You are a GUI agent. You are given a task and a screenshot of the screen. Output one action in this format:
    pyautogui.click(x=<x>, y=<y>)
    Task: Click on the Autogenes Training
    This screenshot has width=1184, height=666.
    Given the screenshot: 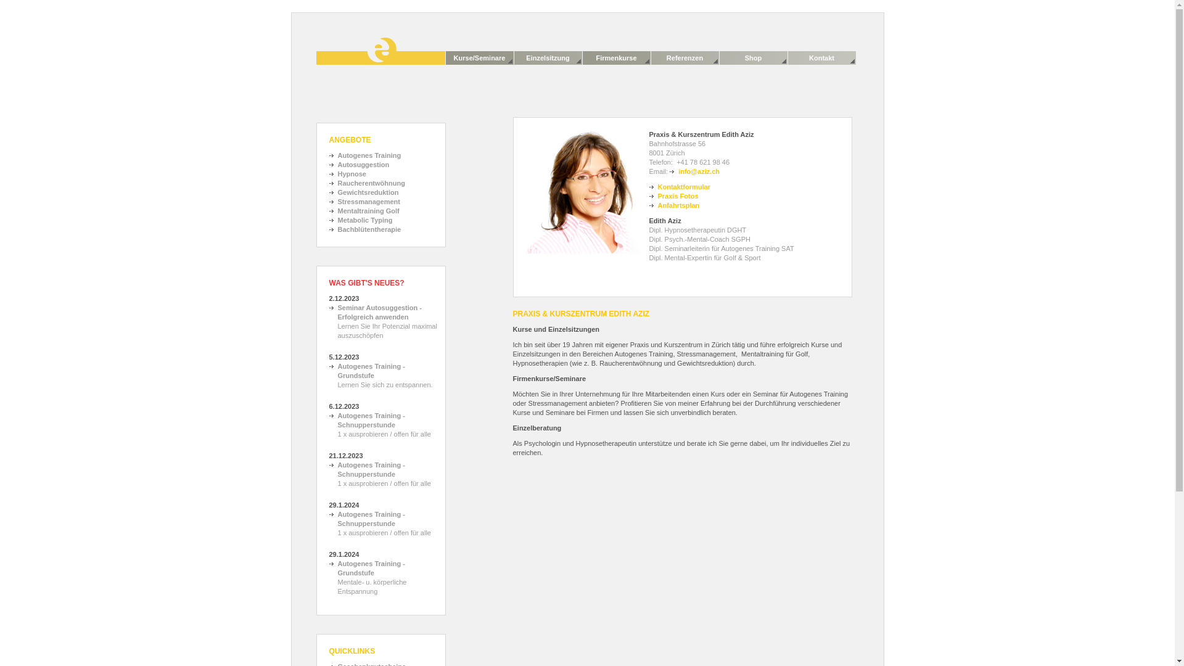 What is the action you would take?
    pyautogui.click(x=365, y=155)
    